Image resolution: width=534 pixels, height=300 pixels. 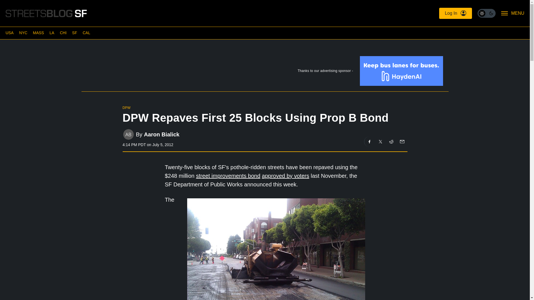 What do you see at coordinates (264, 72) in the screenshot?
I see `Thanks to our advertising sponsor -` at bounding box center [264, 72].